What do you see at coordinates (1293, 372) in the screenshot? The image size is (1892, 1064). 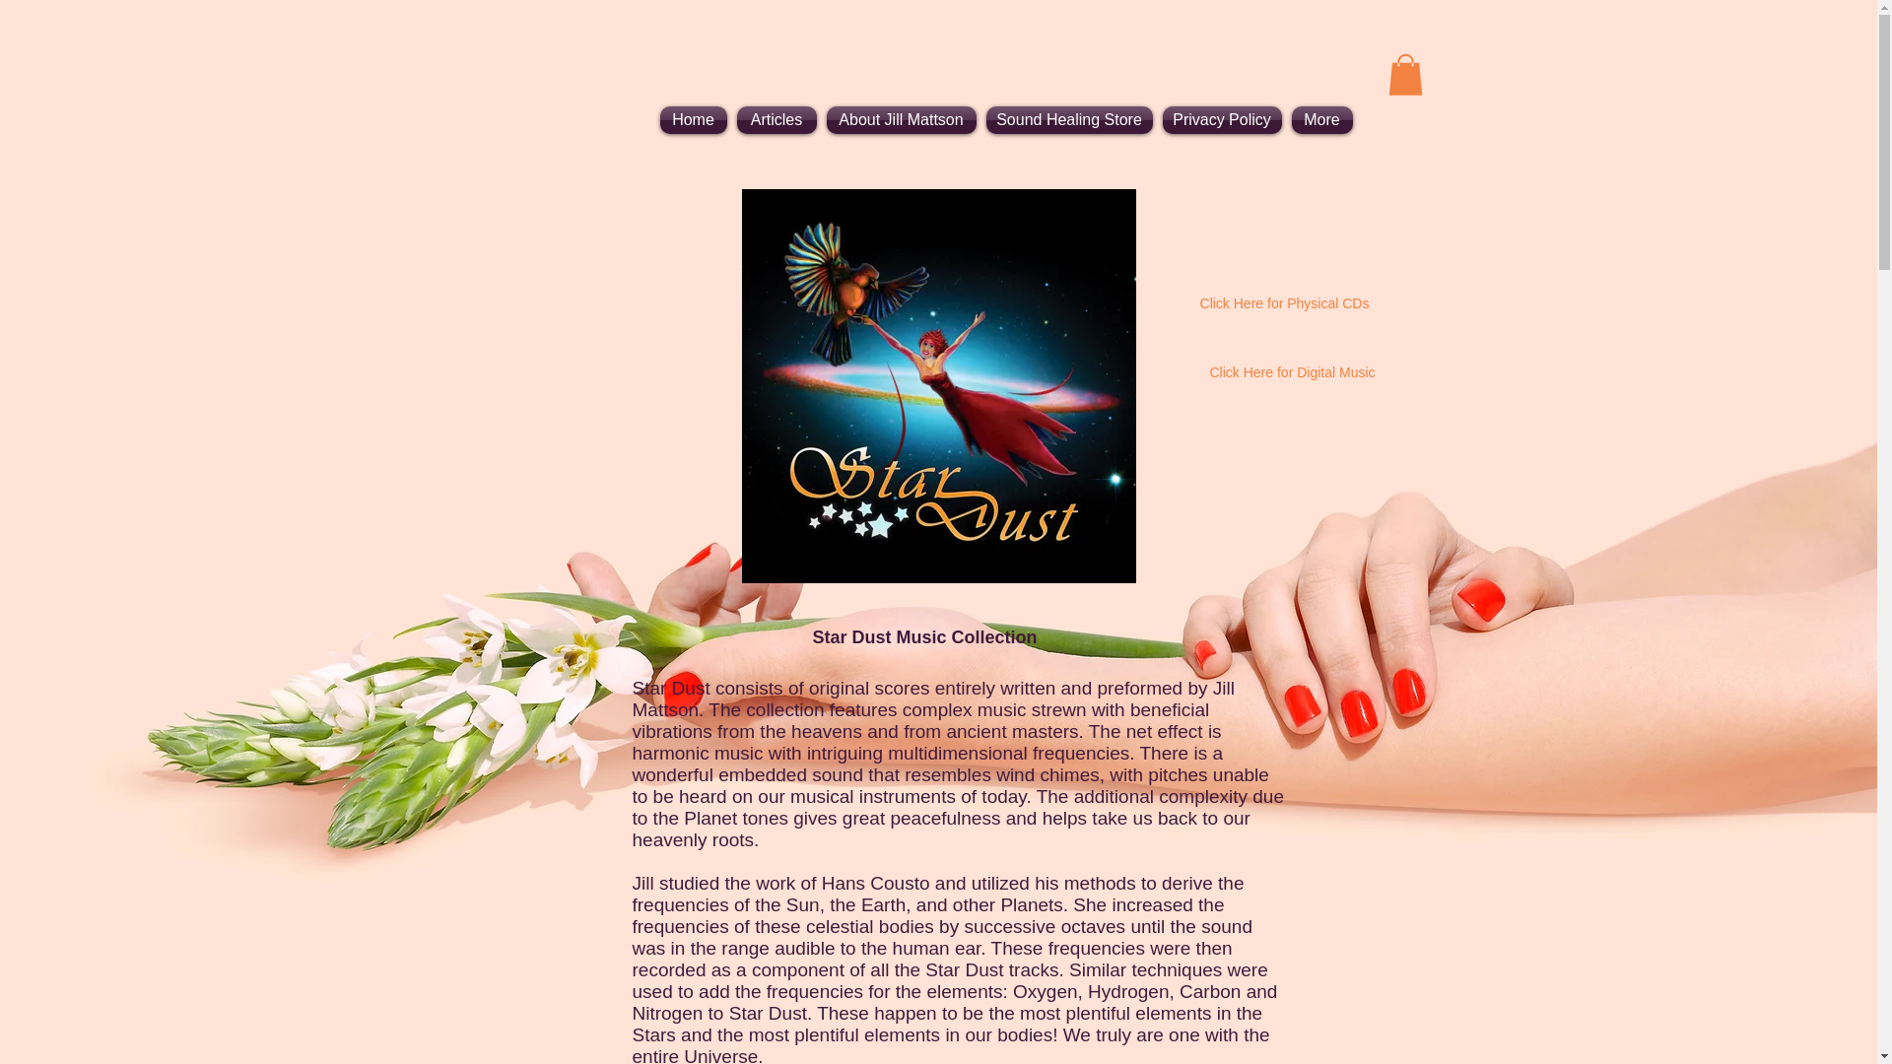 I see `Click Here for Digital Music` at bounding box center [1293, 372].